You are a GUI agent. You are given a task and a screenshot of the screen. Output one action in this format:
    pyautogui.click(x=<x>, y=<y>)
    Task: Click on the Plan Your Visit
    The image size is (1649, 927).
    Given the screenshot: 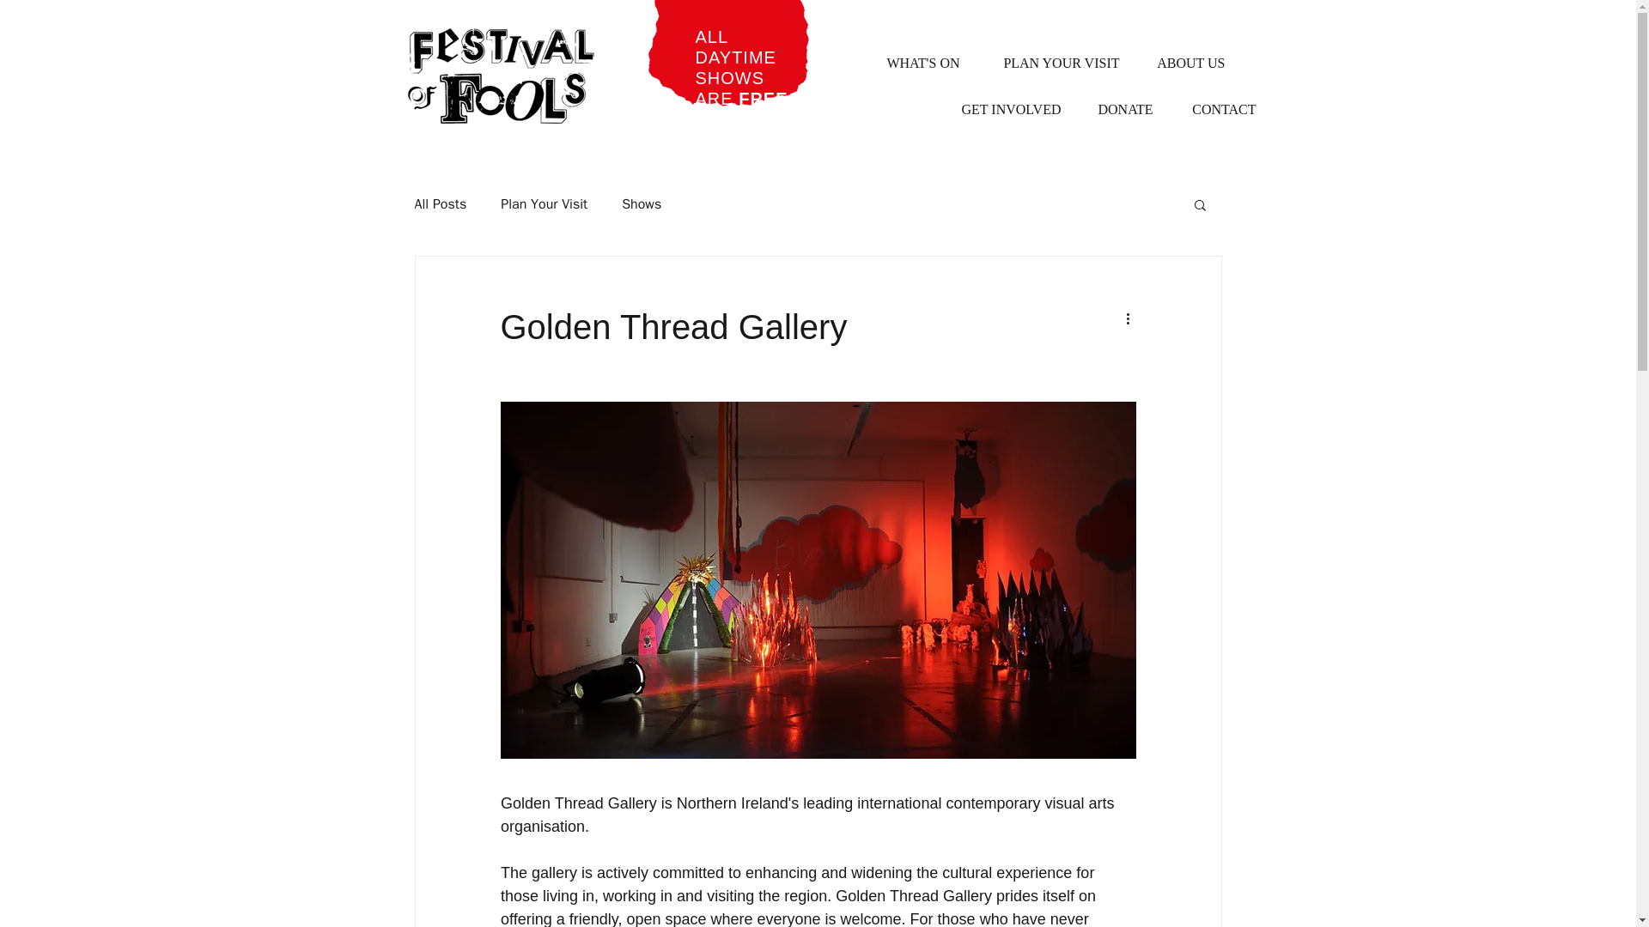 What is the action you would take?
    pyautogui.click(x=544, y=204)
    